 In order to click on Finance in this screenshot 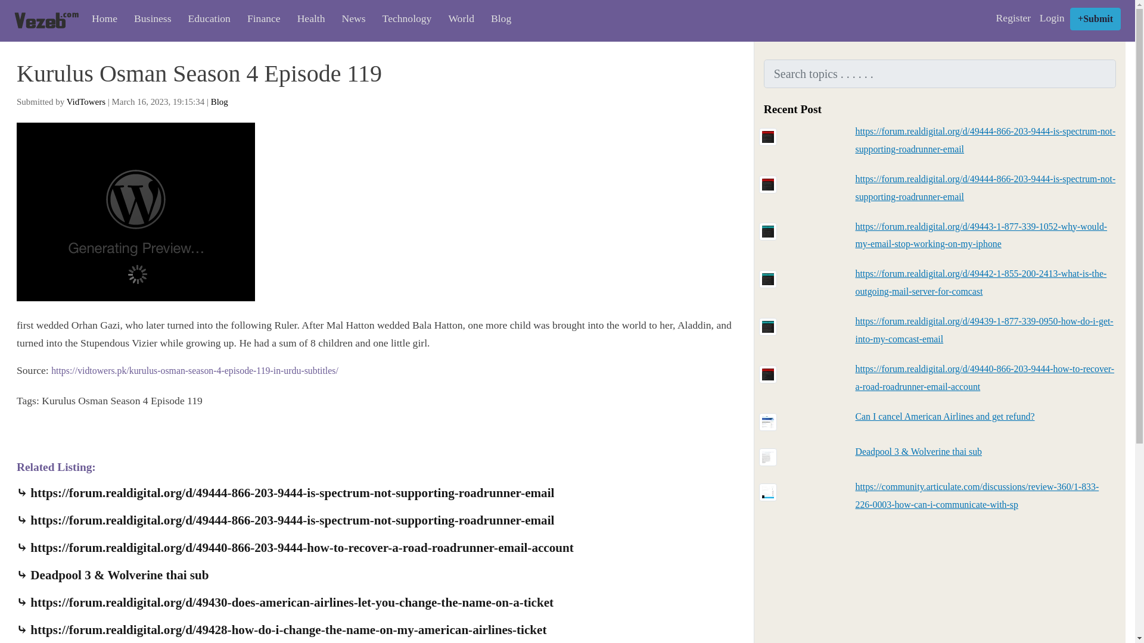, I will do `click(260, 19)`.